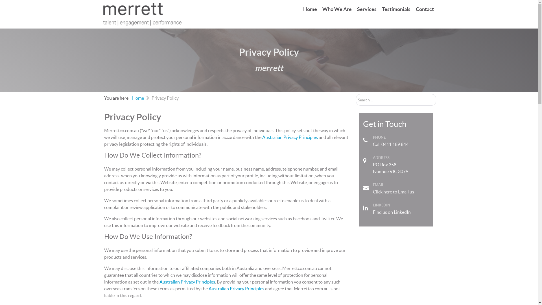 This screenshot has height=305, width=542. Describe the element at coordinates (366, 10) in the screenshot. I see `Services` at that location.